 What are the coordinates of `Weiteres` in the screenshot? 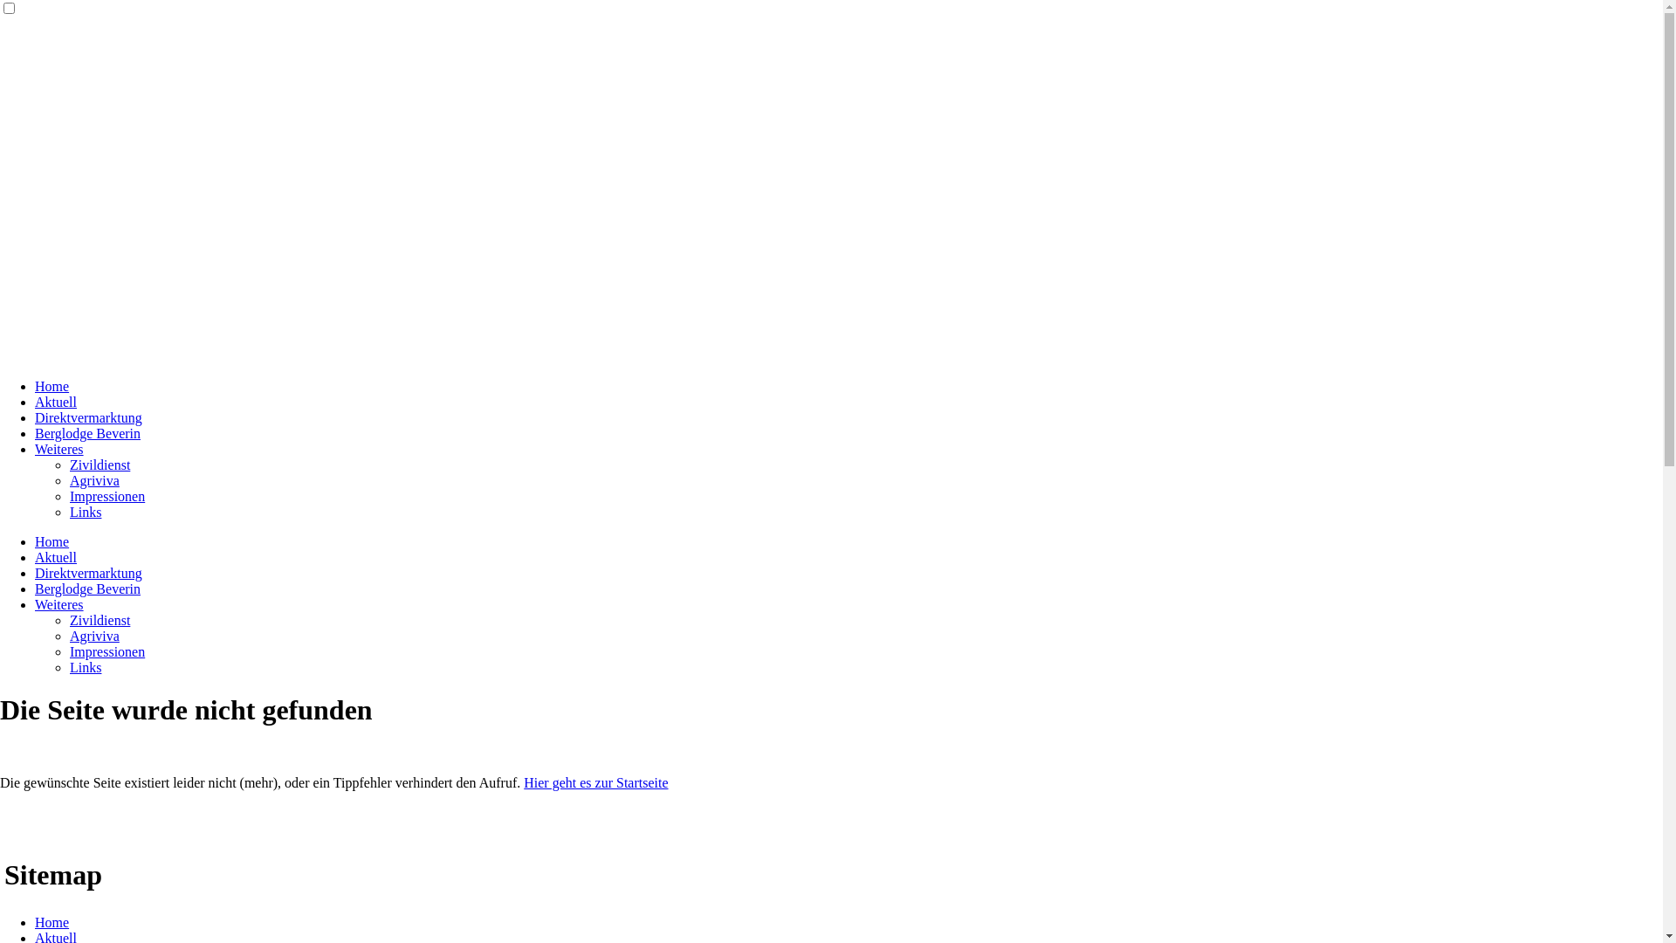 It's located at (59, 449).